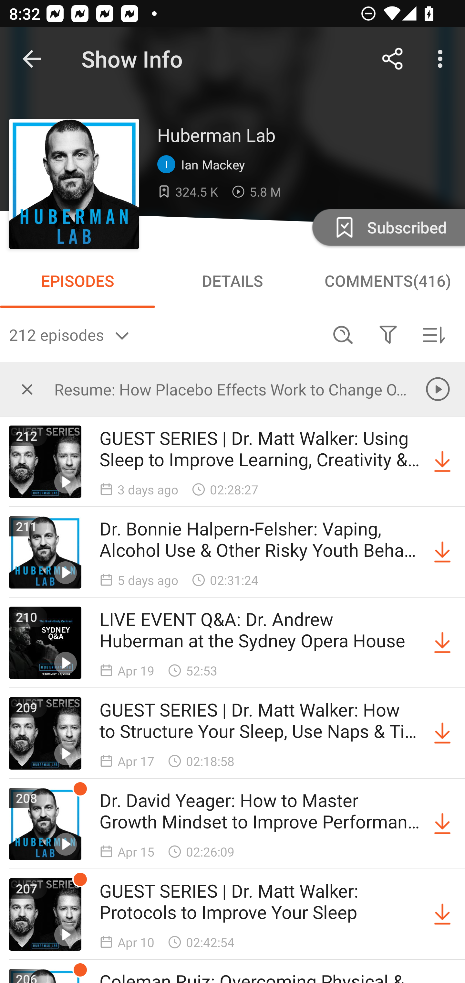 The height and width of the screenshot is (983, 465). Describe the element at coordinates (442, 462) in the screenshot. I see `Download` at that location.